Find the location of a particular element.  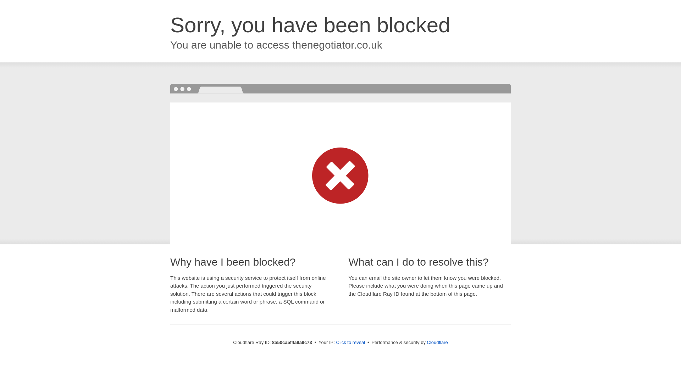

Click to reveal is located at coordinates (350, 343).